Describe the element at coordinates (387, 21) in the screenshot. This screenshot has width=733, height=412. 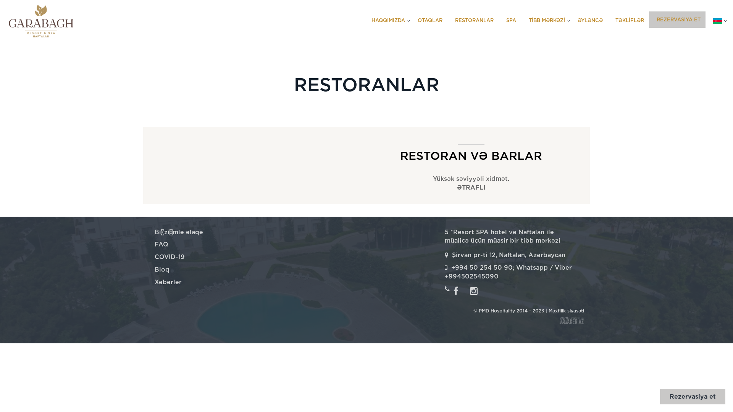
I see `HAQQIMIZDA` at that location.